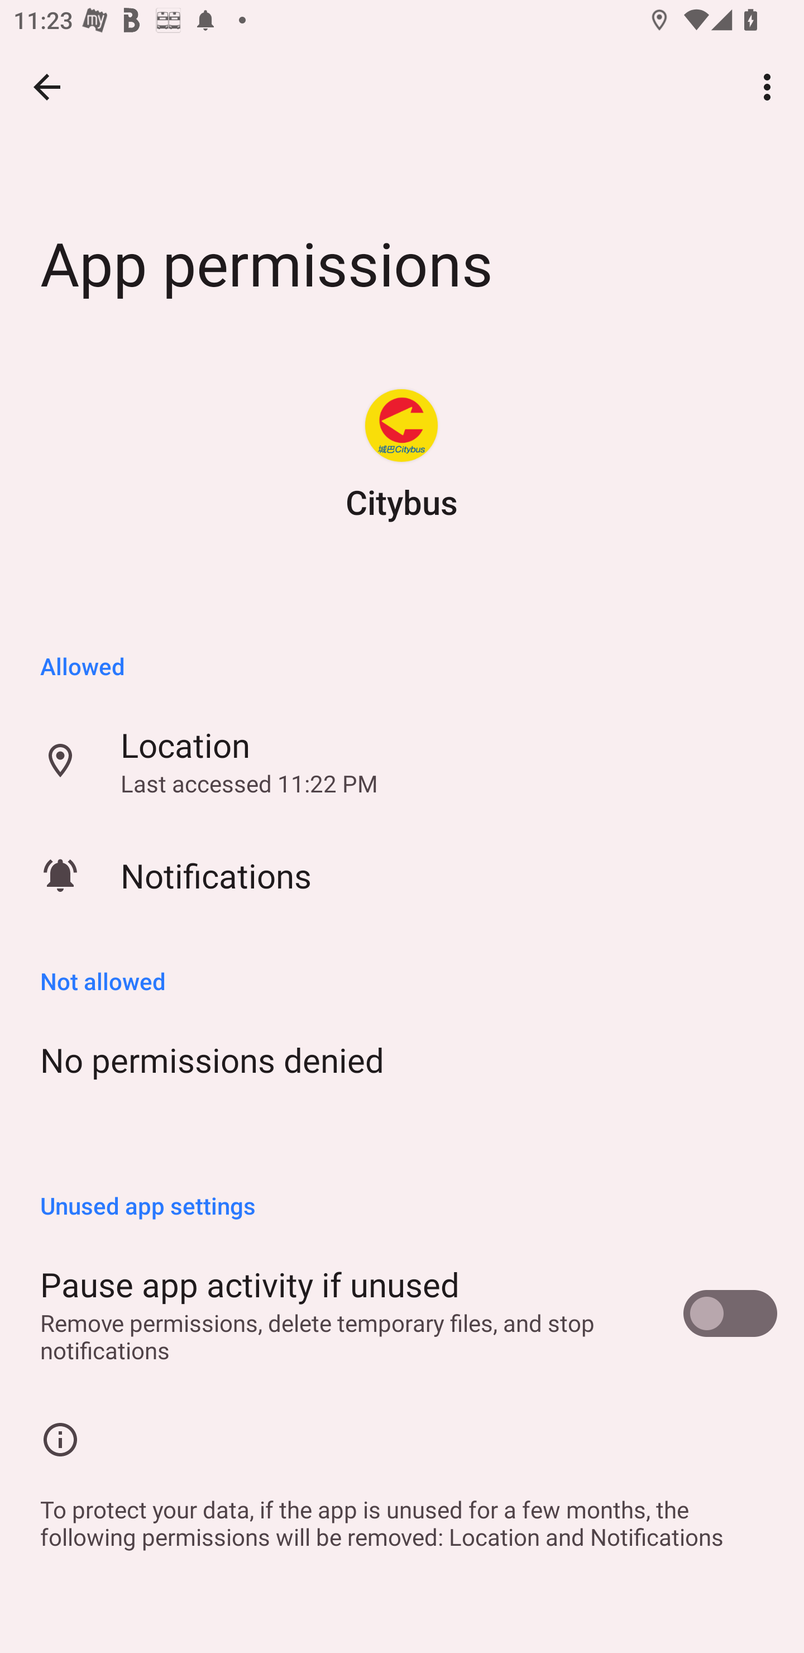 Image resolution: width=804 pixels, height=1653 pixels. I want to click on Back, so click(47, 87).